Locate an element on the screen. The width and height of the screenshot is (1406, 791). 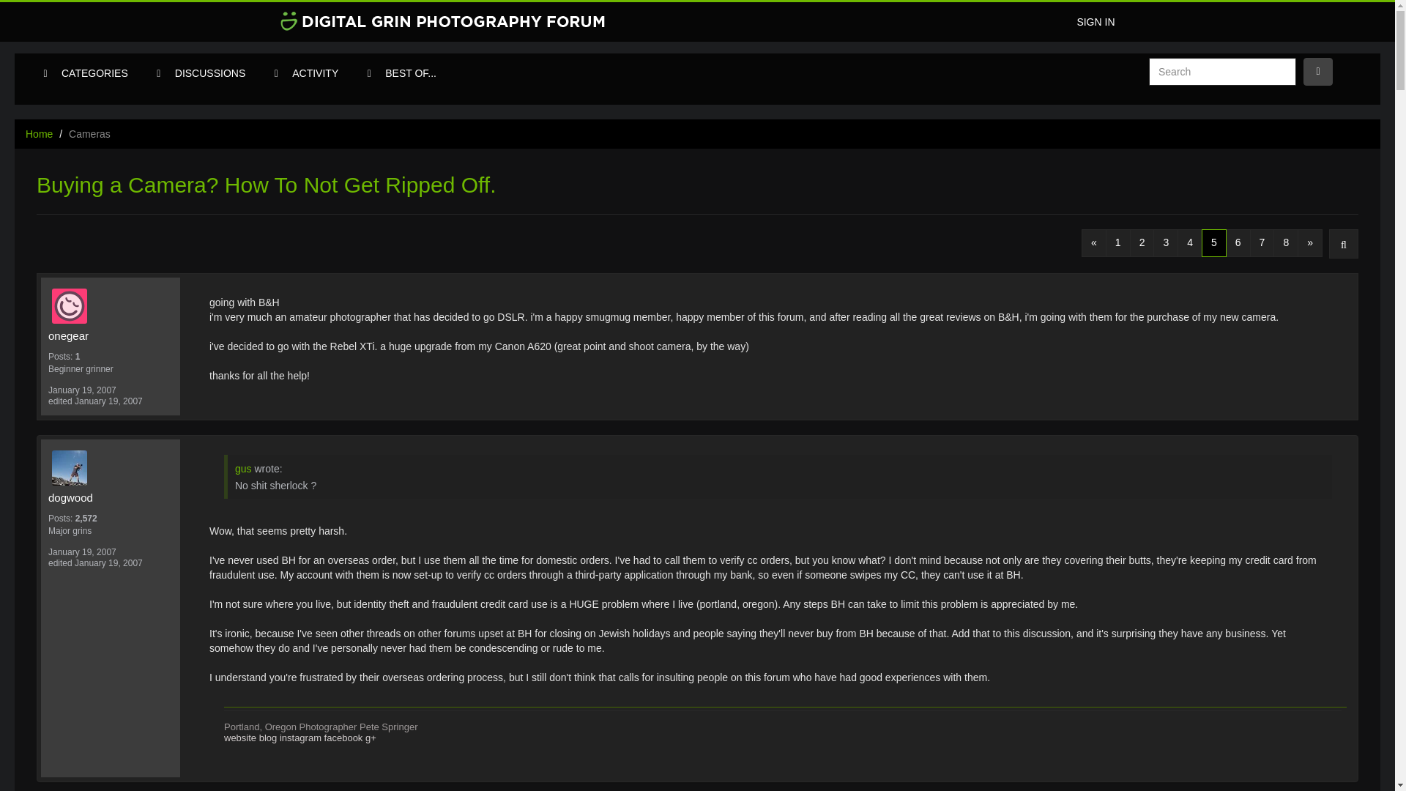
dogwood is located at coordinates (114, 467).